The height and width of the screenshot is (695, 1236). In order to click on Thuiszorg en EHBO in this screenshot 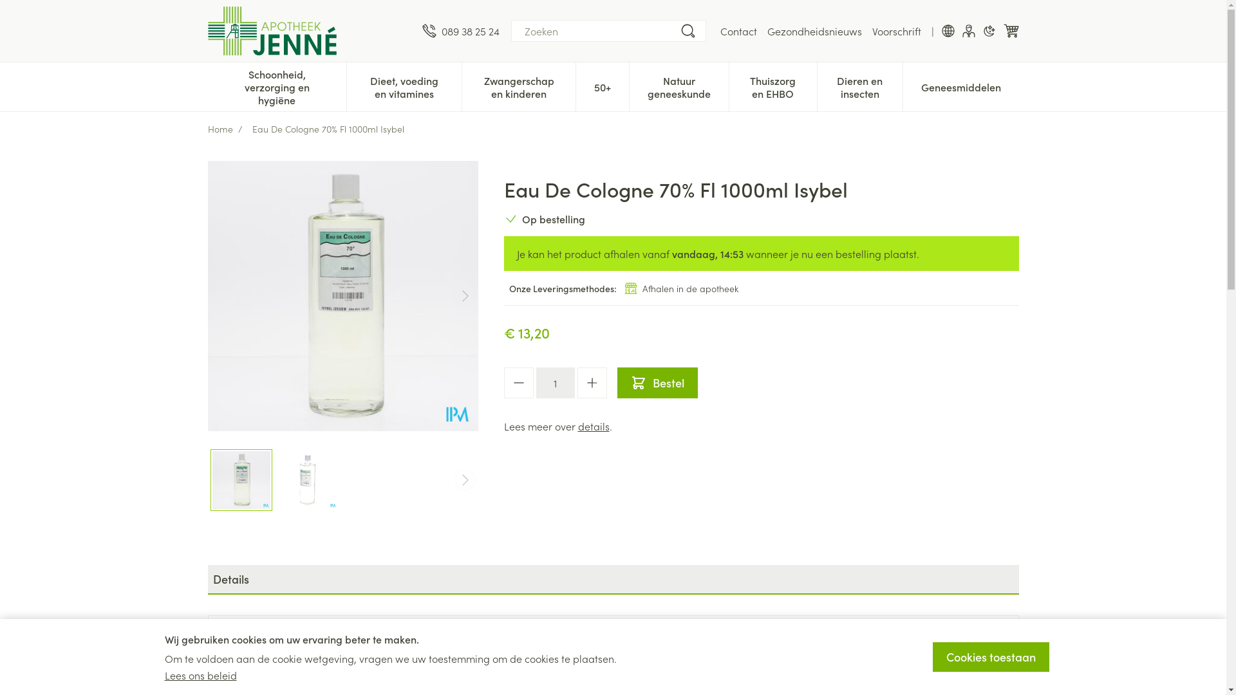, I will do `click(772, 86)`.